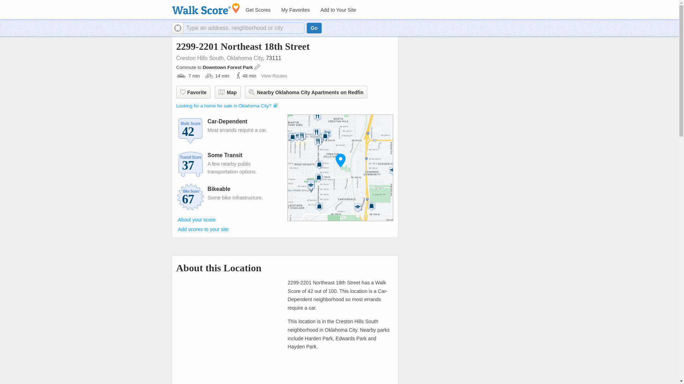  What do you see at coordinates (228, 67) in the screenshot?
I see `Downtown Forest Park` at bounding box center [228, 67].